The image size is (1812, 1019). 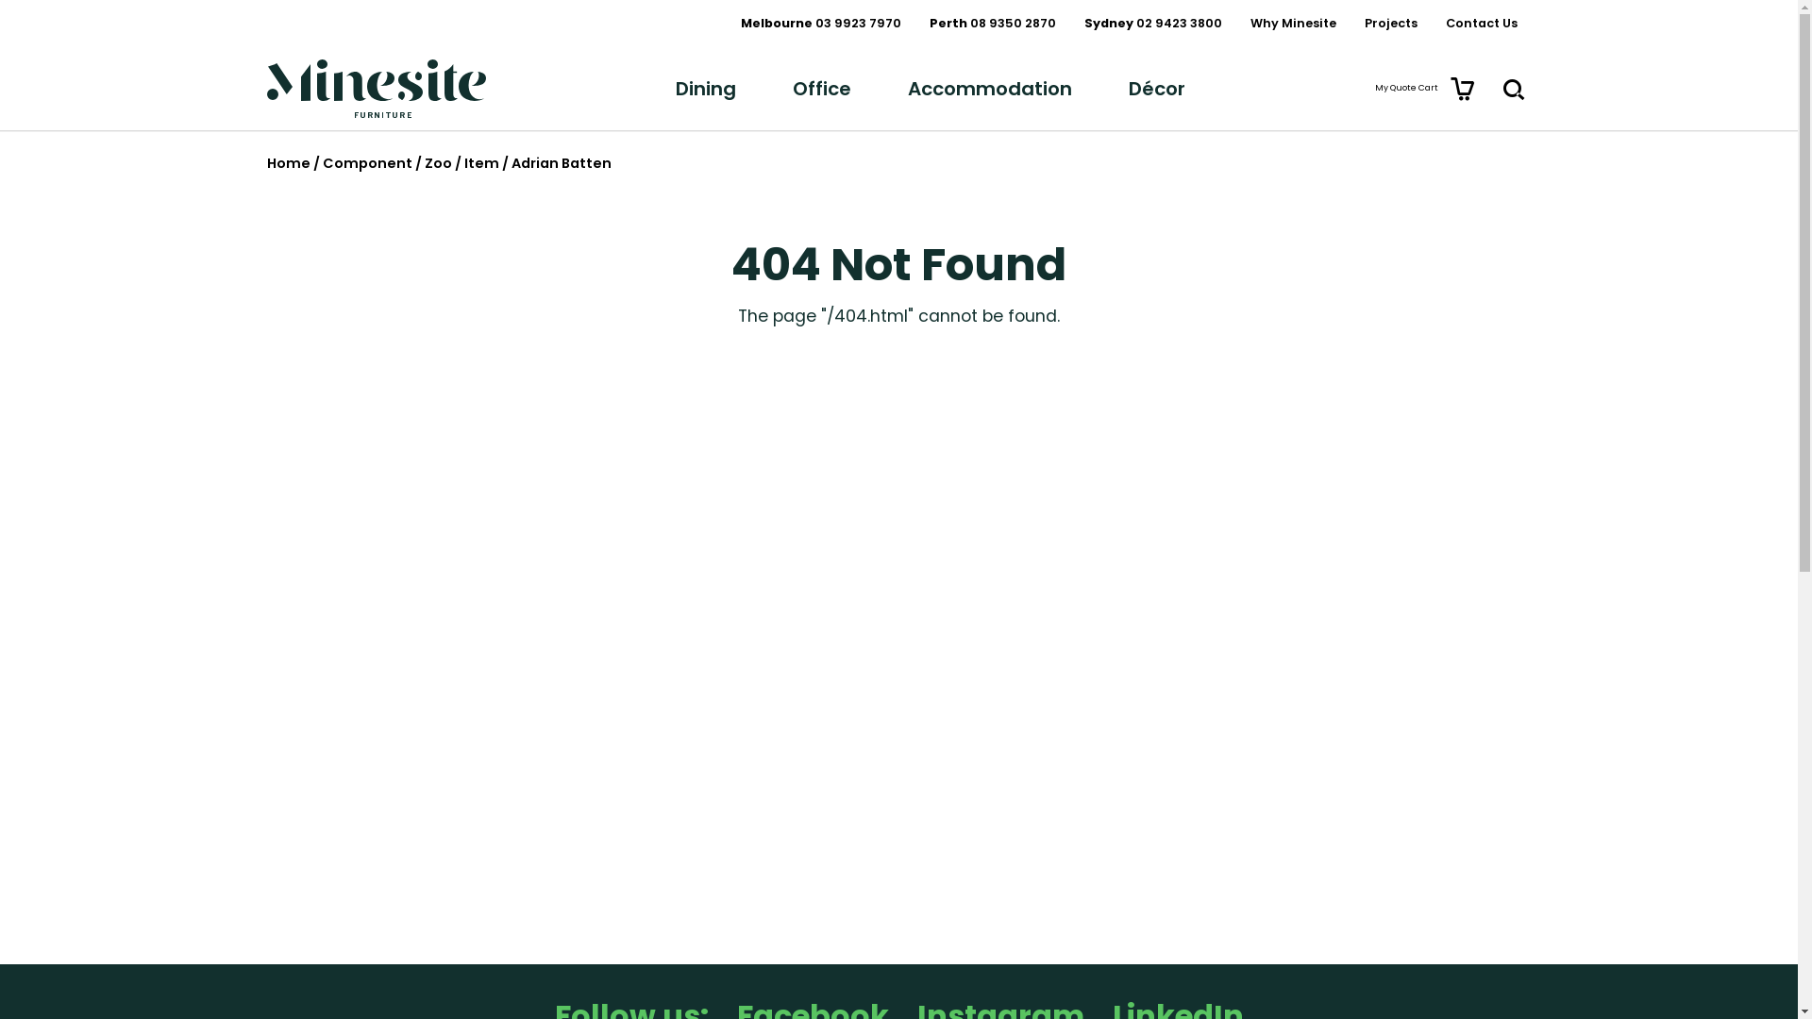 What do you see at coordinates (1390, 23) in the screenshot?
I see `Projects` at bounding box center [1390, 23].